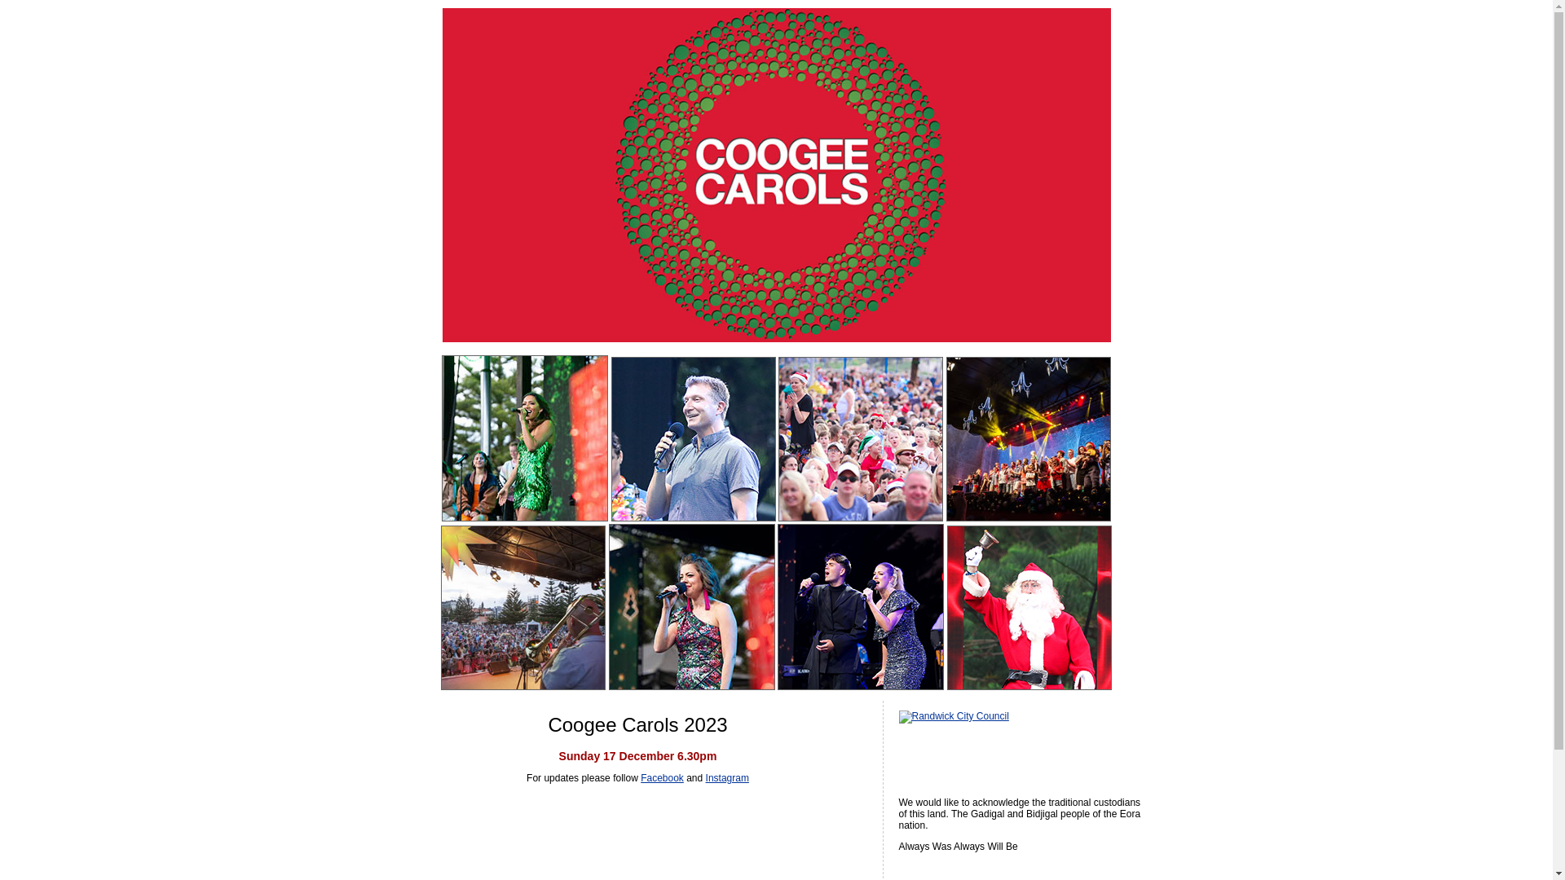  What do you see at coordinates (861, 607) in the screenshot?
I see `Click to view full image` at bounding box center [861, 607].